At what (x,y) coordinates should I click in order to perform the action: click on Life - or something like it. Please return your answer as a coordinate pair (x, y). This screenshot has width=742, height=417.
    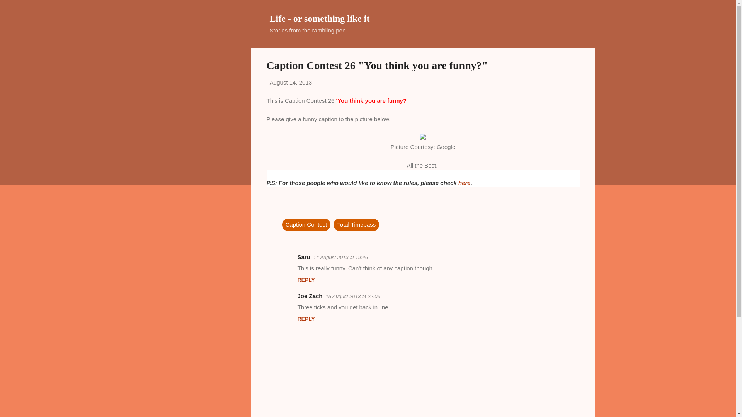
    Looking at the image, I should click on (320, 18).